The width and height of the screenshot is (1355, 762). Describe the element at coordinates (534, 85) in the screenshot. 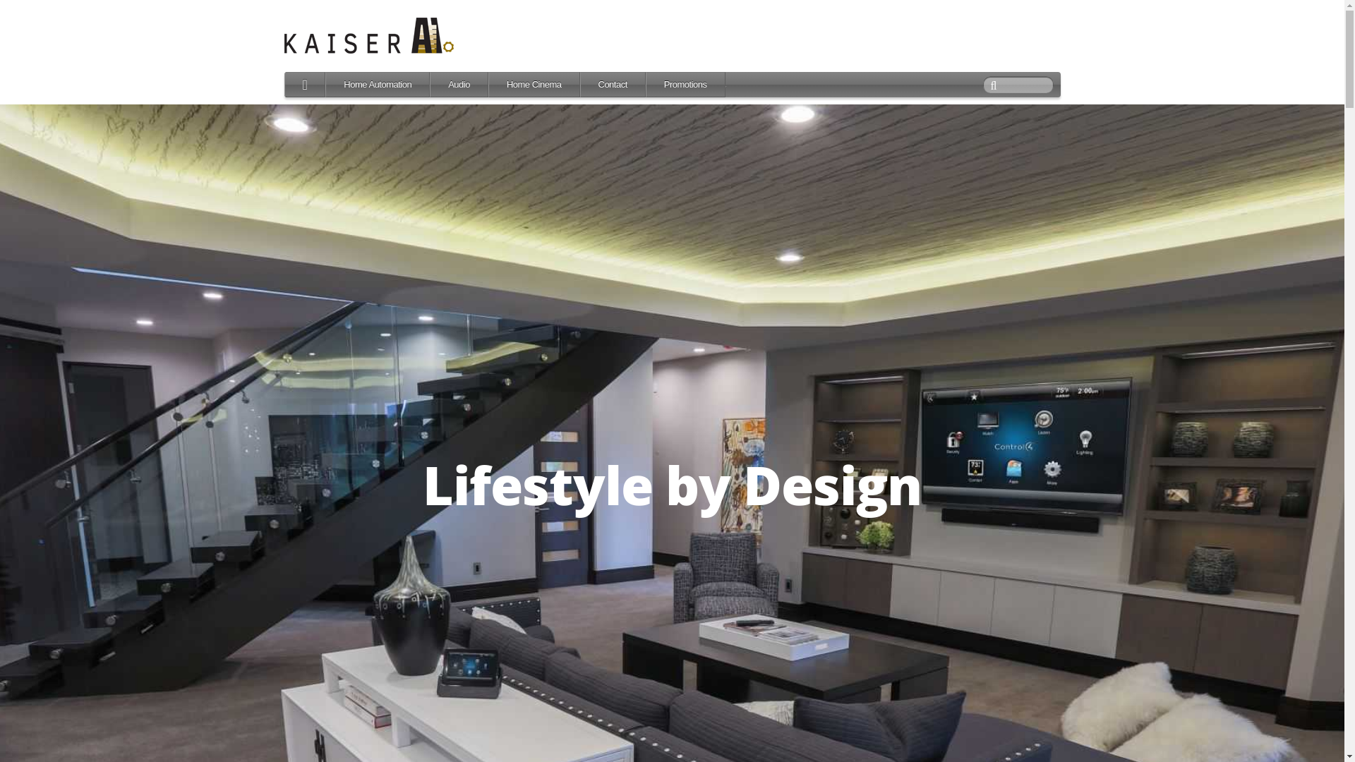

I see `Home Cinema` at that location.